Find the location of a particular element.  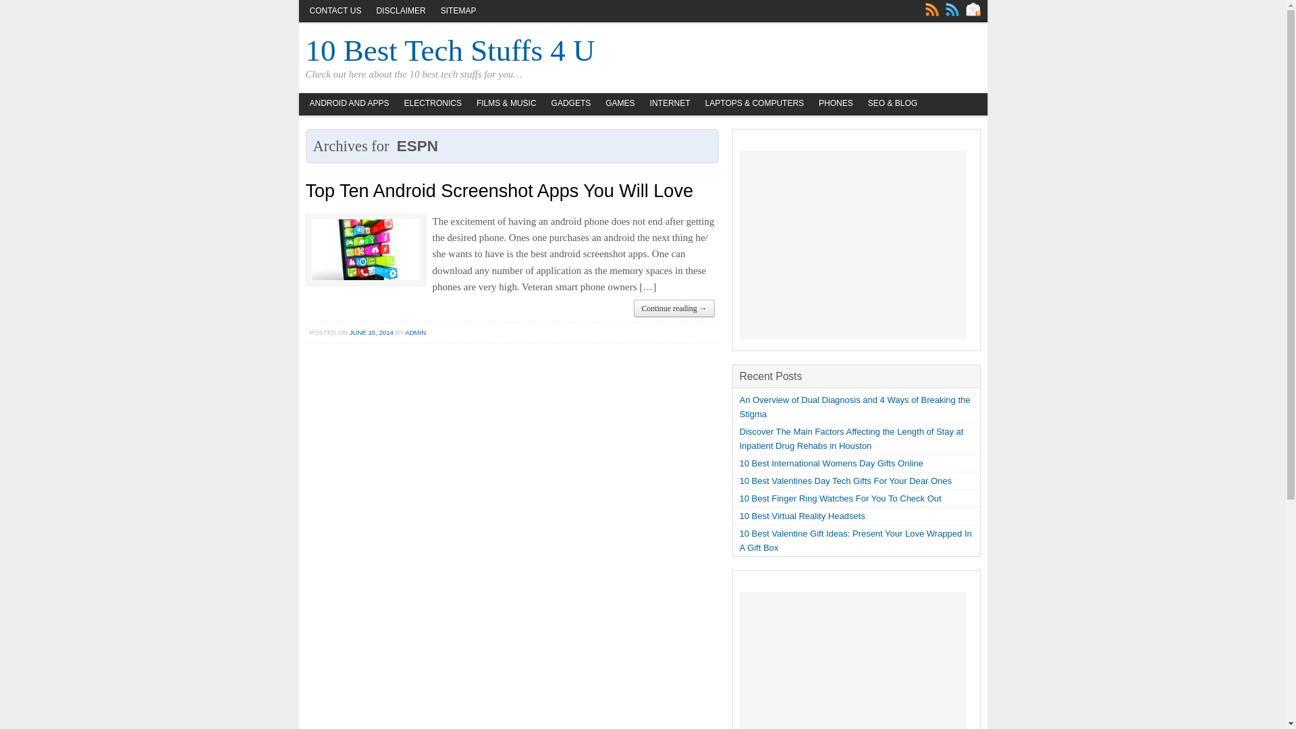

GADGETS is located at coordinates (571, 104).